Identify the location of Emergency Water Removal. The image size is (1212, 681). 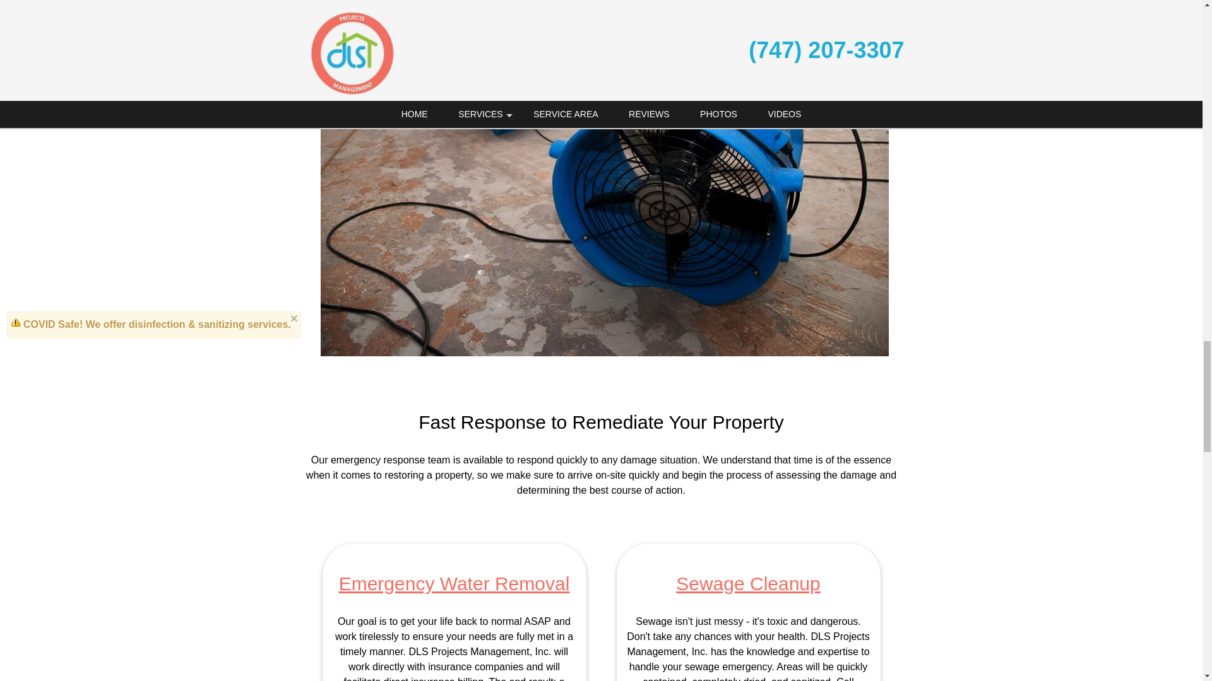
(454, 583).